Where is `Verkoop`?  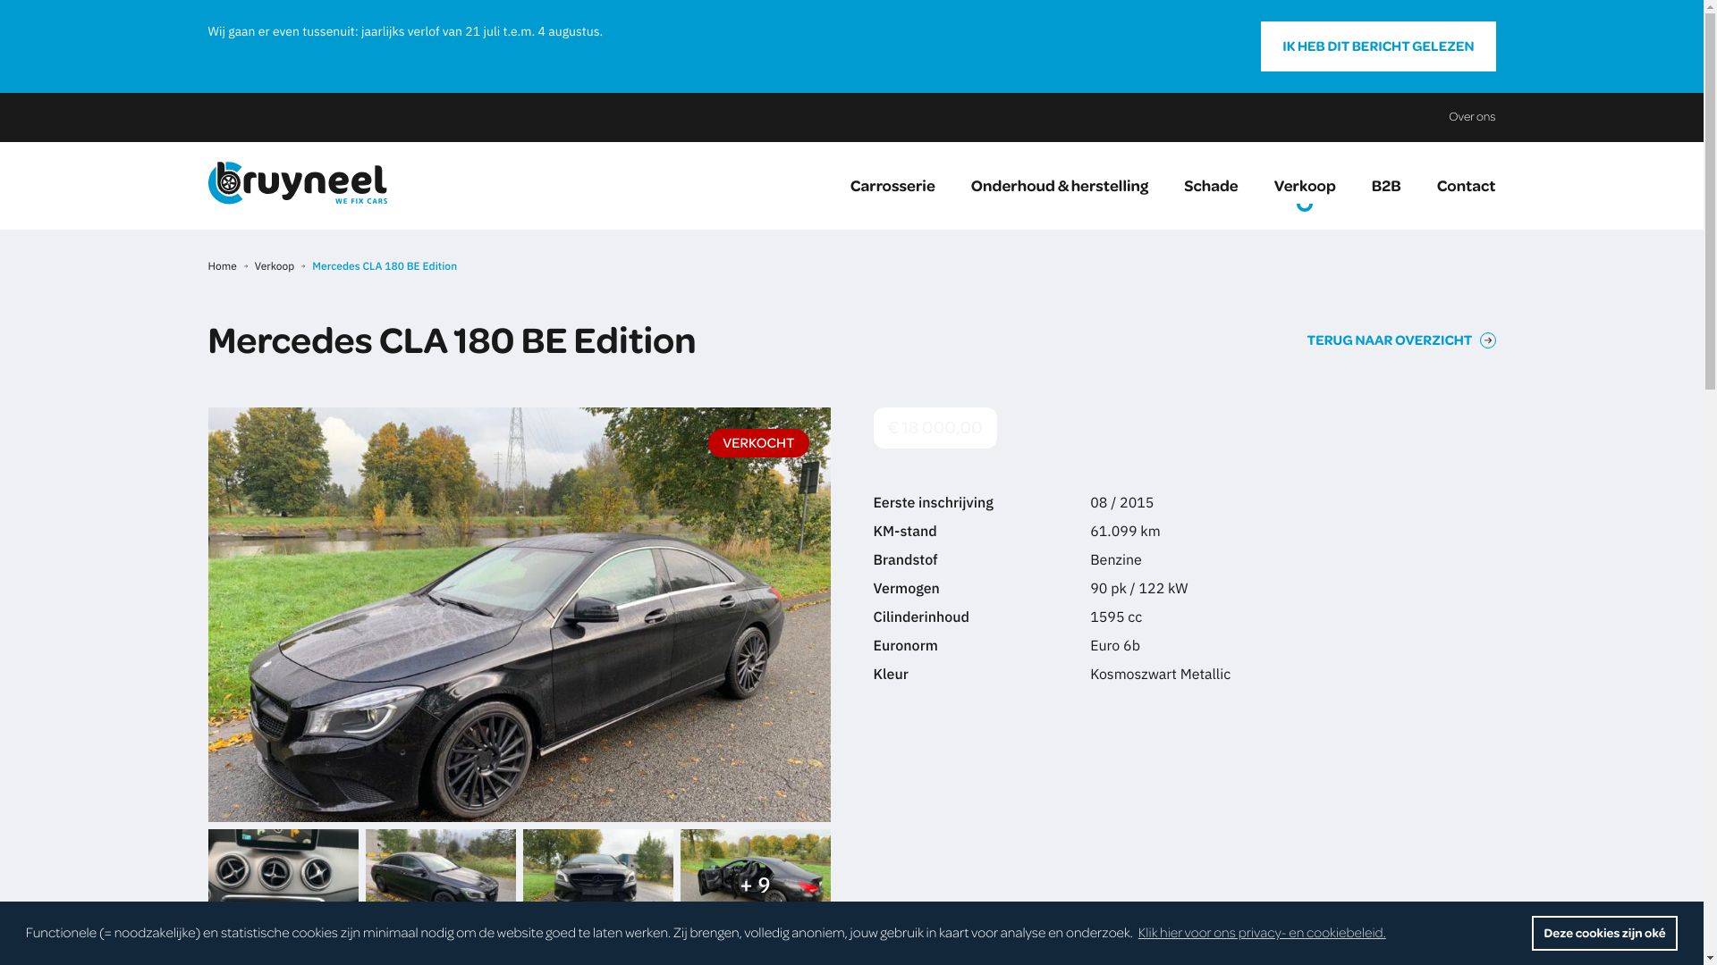
Verkoop is located at coordinates (275, 266).